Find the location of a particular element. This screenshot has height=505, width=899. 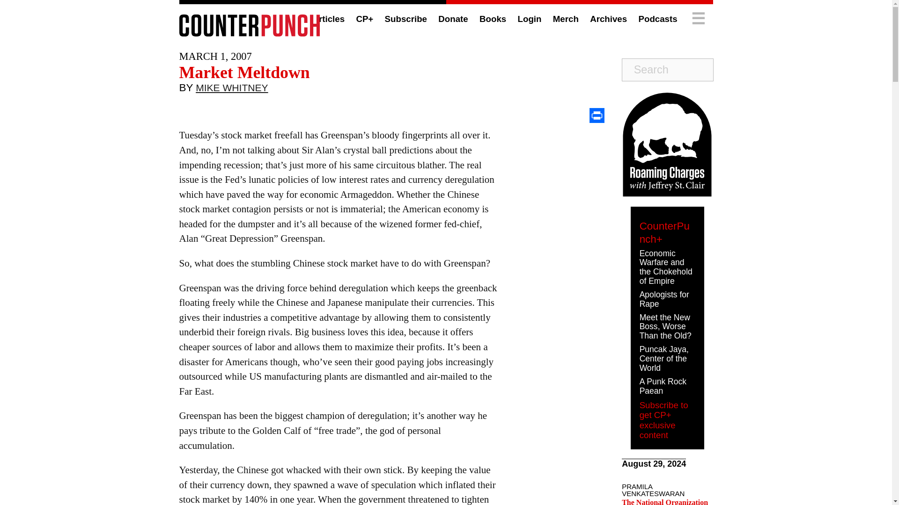

Books is located at coordinates (493, 19).